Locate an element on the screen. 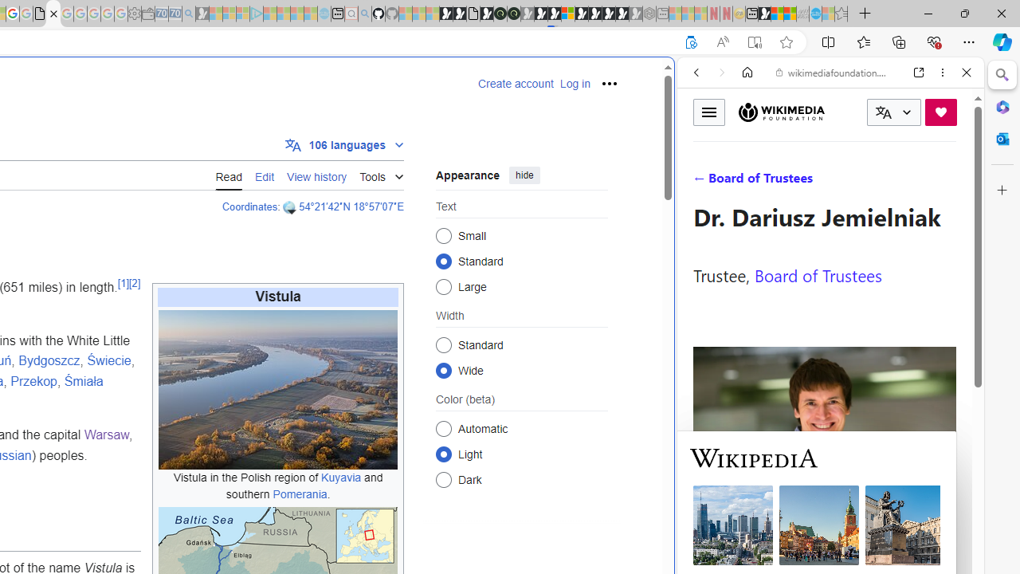 This screenshot has width=1020, height=574. New tab - Sleeping is located at coordinates (662, 14).